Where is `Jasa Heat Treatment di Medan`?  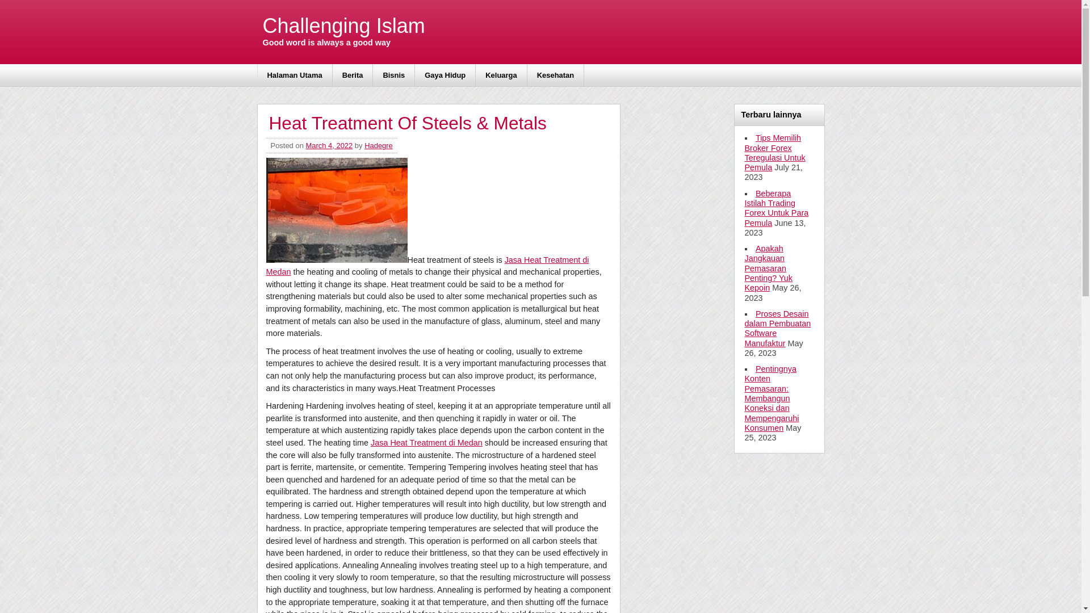
Jasa Heat Treatment di Medan is located at coordinates (427, 266).